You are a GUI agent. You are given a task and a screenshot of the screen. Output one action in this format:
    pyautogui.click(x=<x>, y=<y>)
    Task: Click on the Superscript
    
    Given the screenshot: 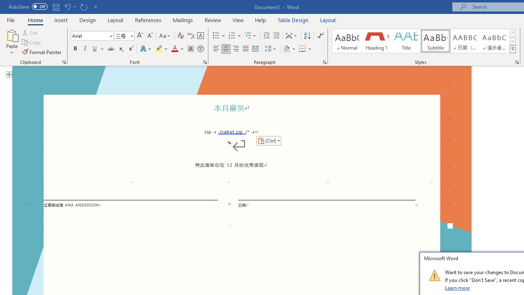 What is the action you would take?
    pyautogui.click(x=131, y=49)
    